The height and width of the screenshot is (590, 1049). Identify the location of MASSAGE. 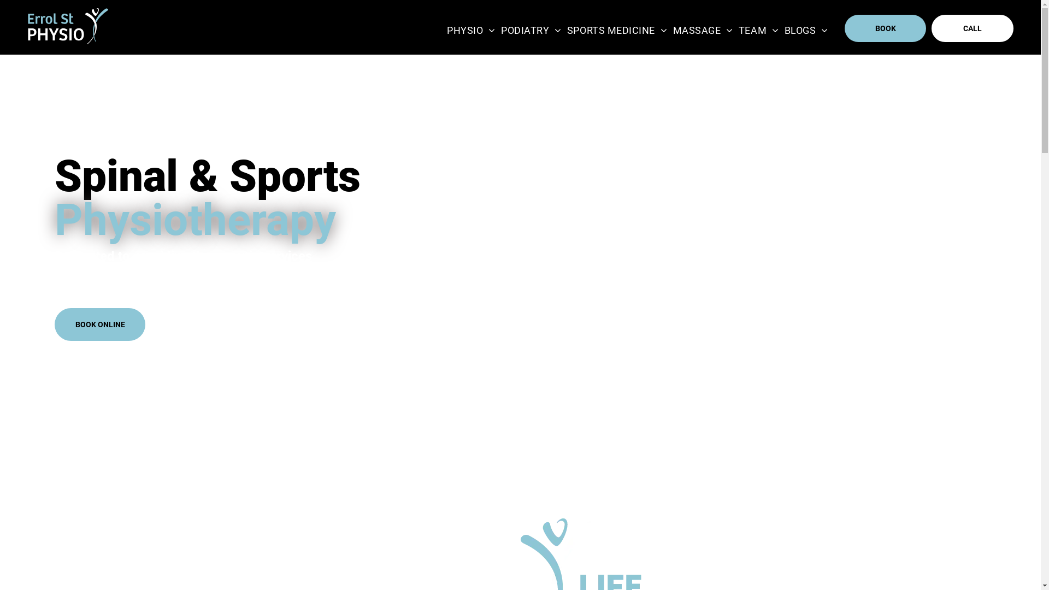
(703, 31).